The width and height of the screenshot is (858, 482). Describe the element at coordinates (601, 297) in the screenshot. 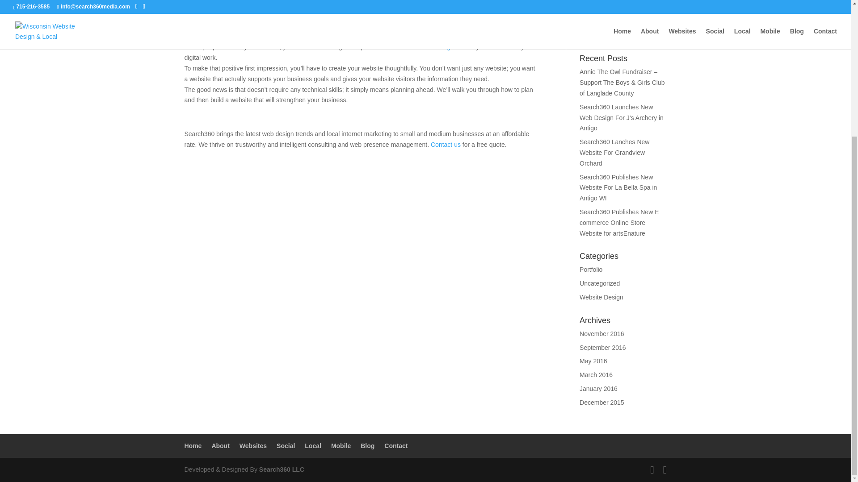

I see `Website Design` at that location.